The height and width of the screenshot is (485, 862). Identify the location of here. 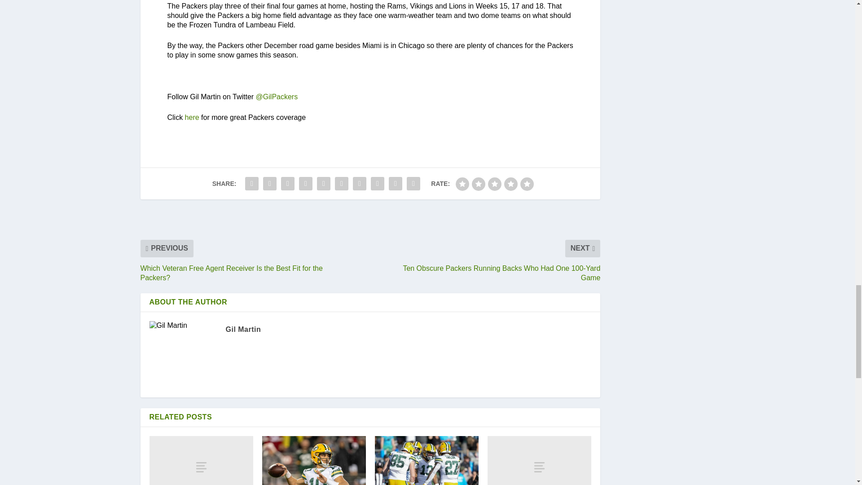
(192, 117).